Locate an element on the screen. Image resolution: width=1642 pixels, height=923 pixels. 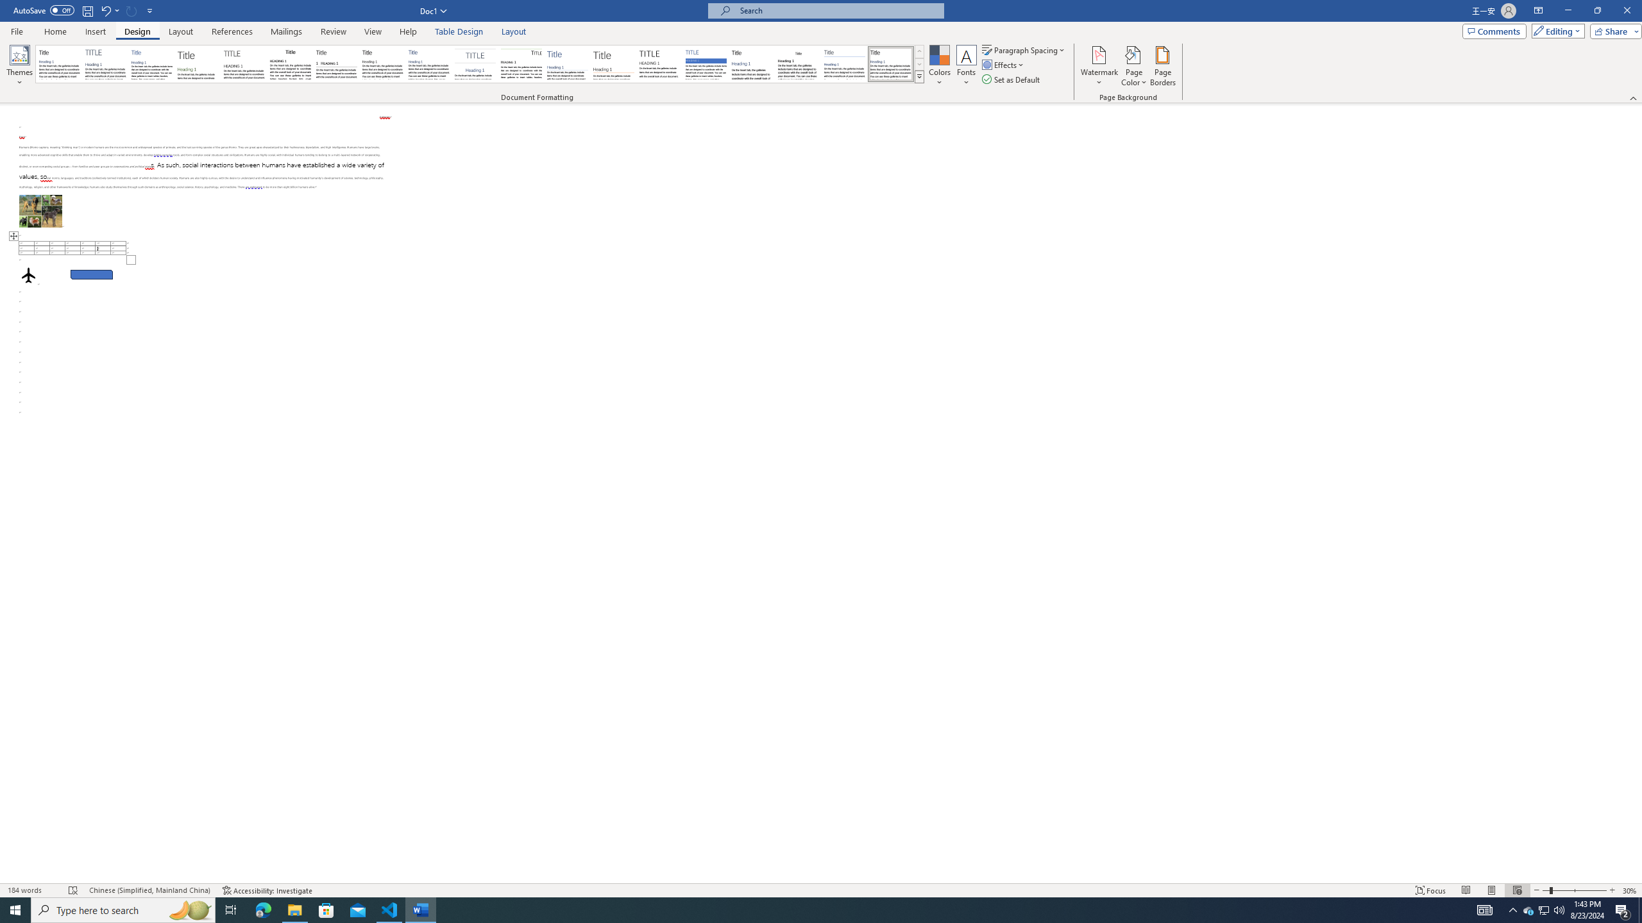
Lines (Simple) is located at coordinates (568, 64).